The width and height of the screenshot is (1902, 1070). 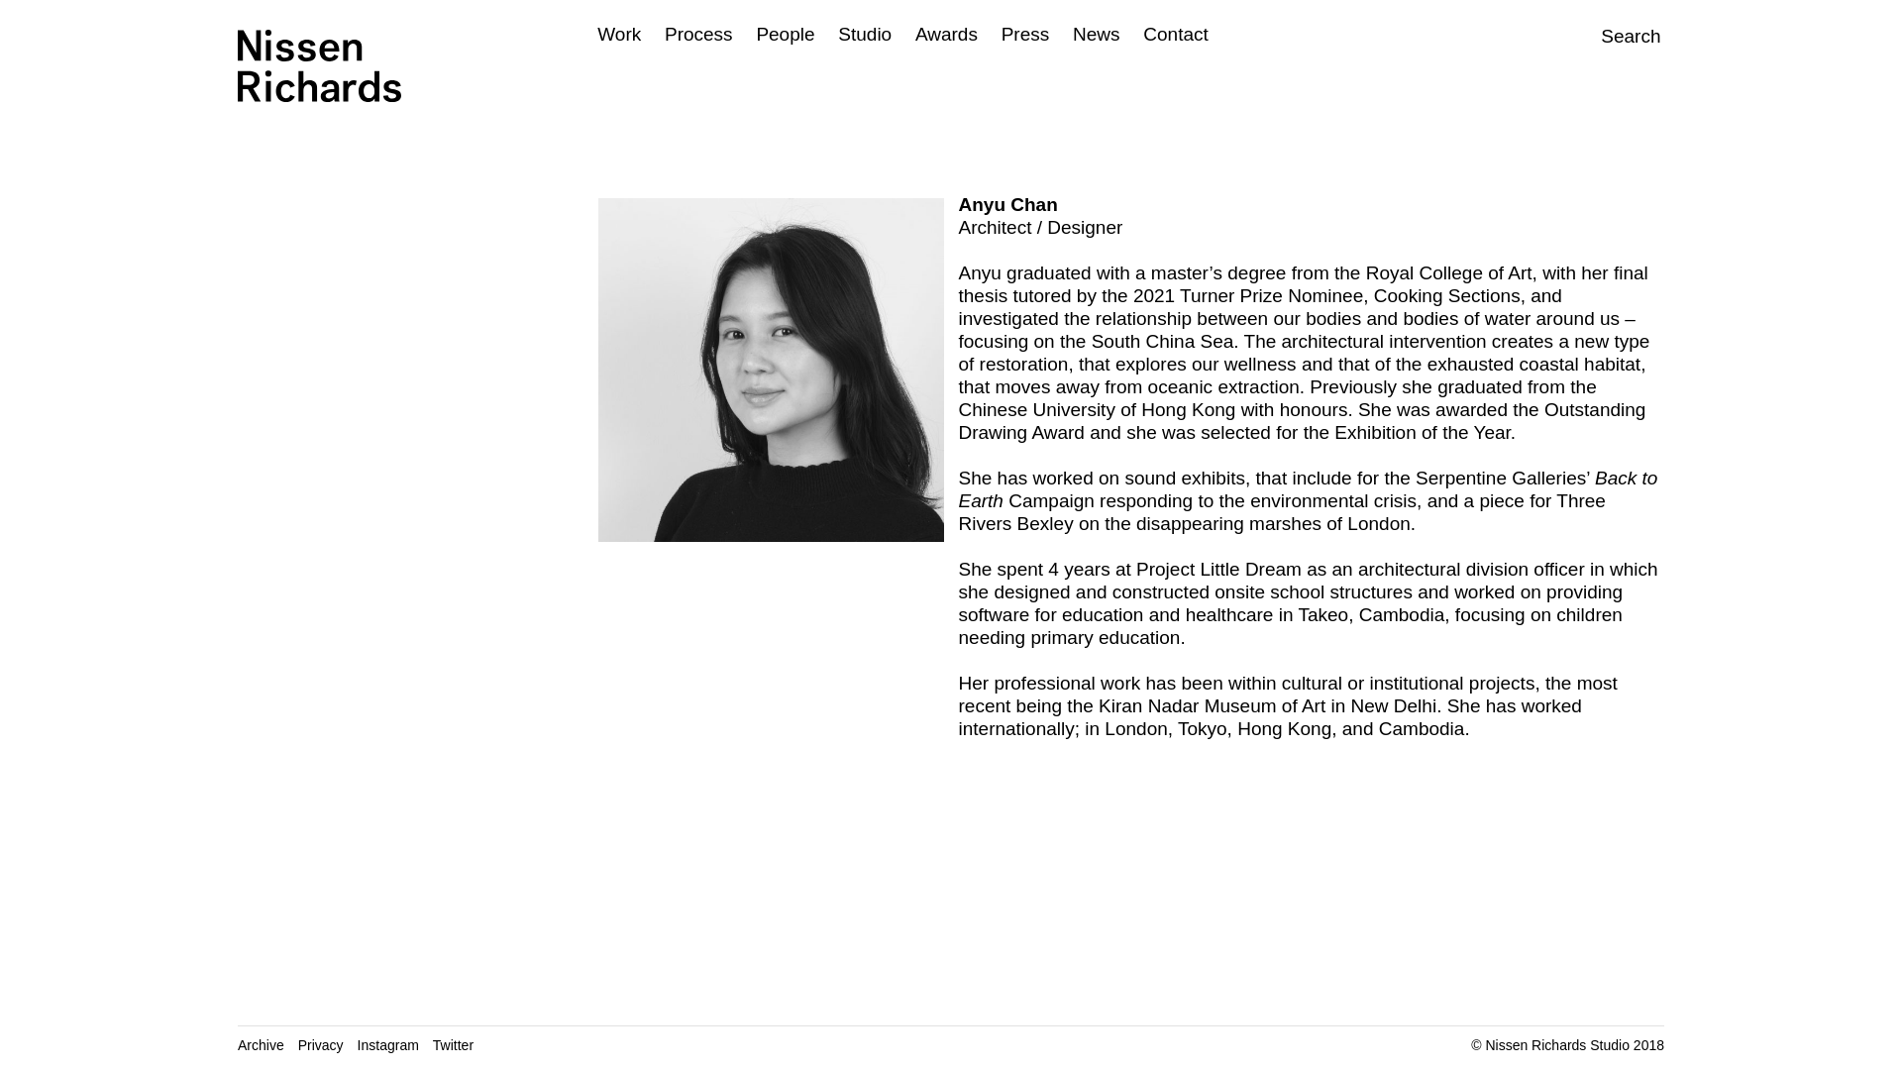 I want to click on News, so click(x=1096, y=34).